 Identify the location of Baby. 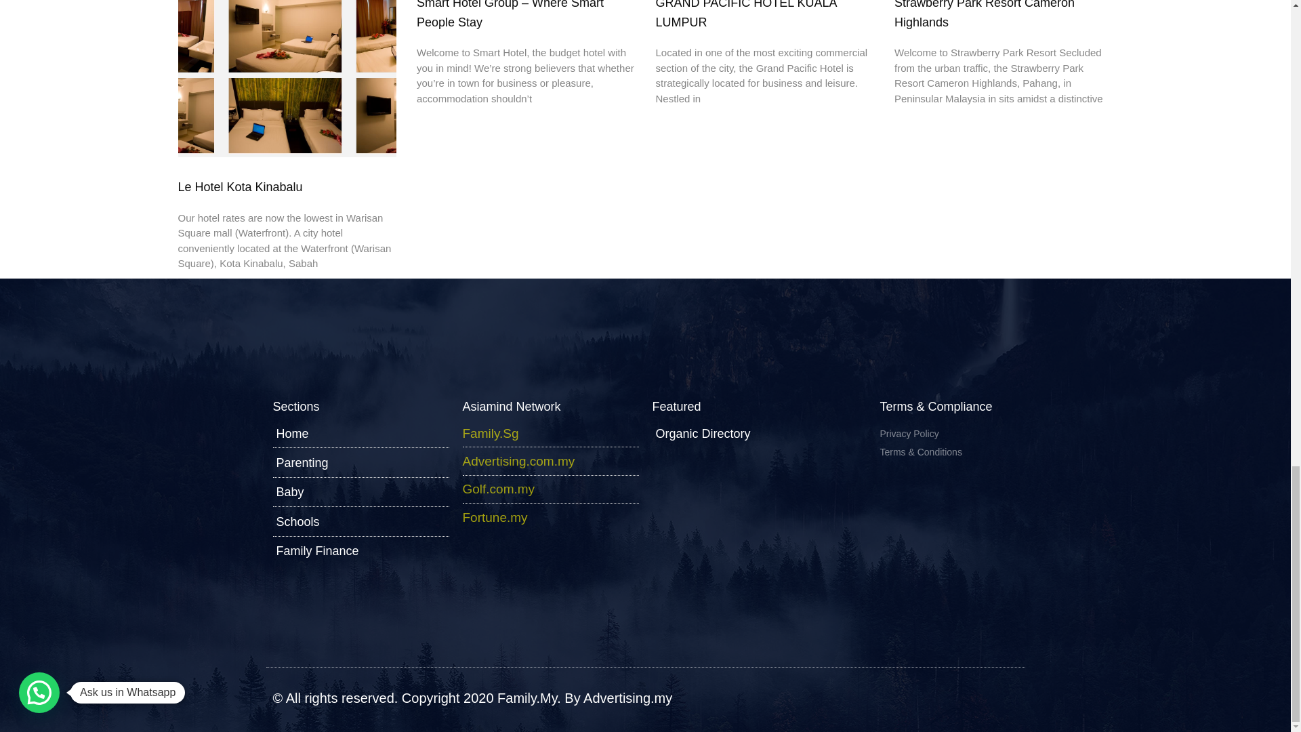
(360, 491).